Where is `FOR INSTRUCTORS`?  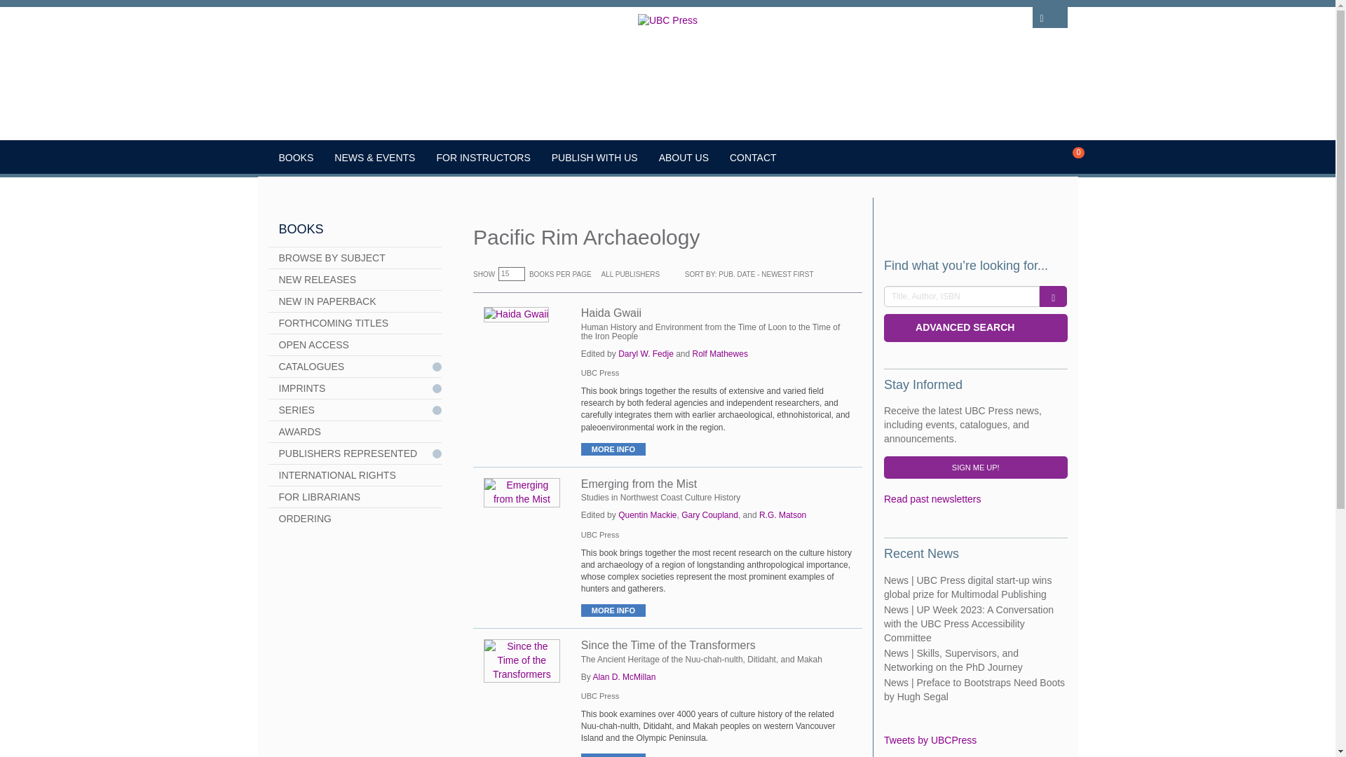
FOR INSTRUCTORS is located at coordinates (482, 157).